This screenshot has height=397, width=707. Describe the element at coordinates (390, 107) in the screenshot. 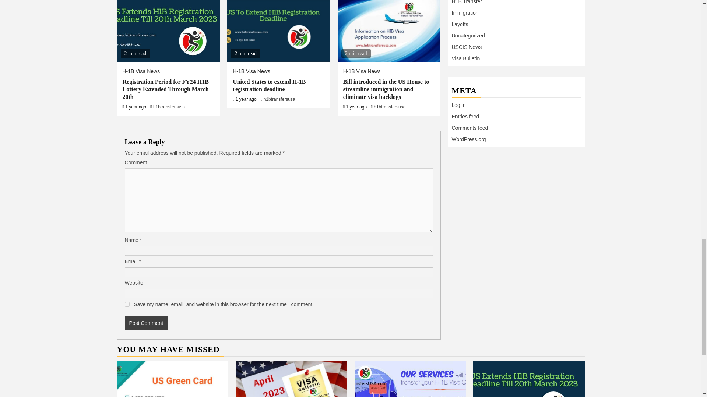

I see `h1btransfersusa` at that location.